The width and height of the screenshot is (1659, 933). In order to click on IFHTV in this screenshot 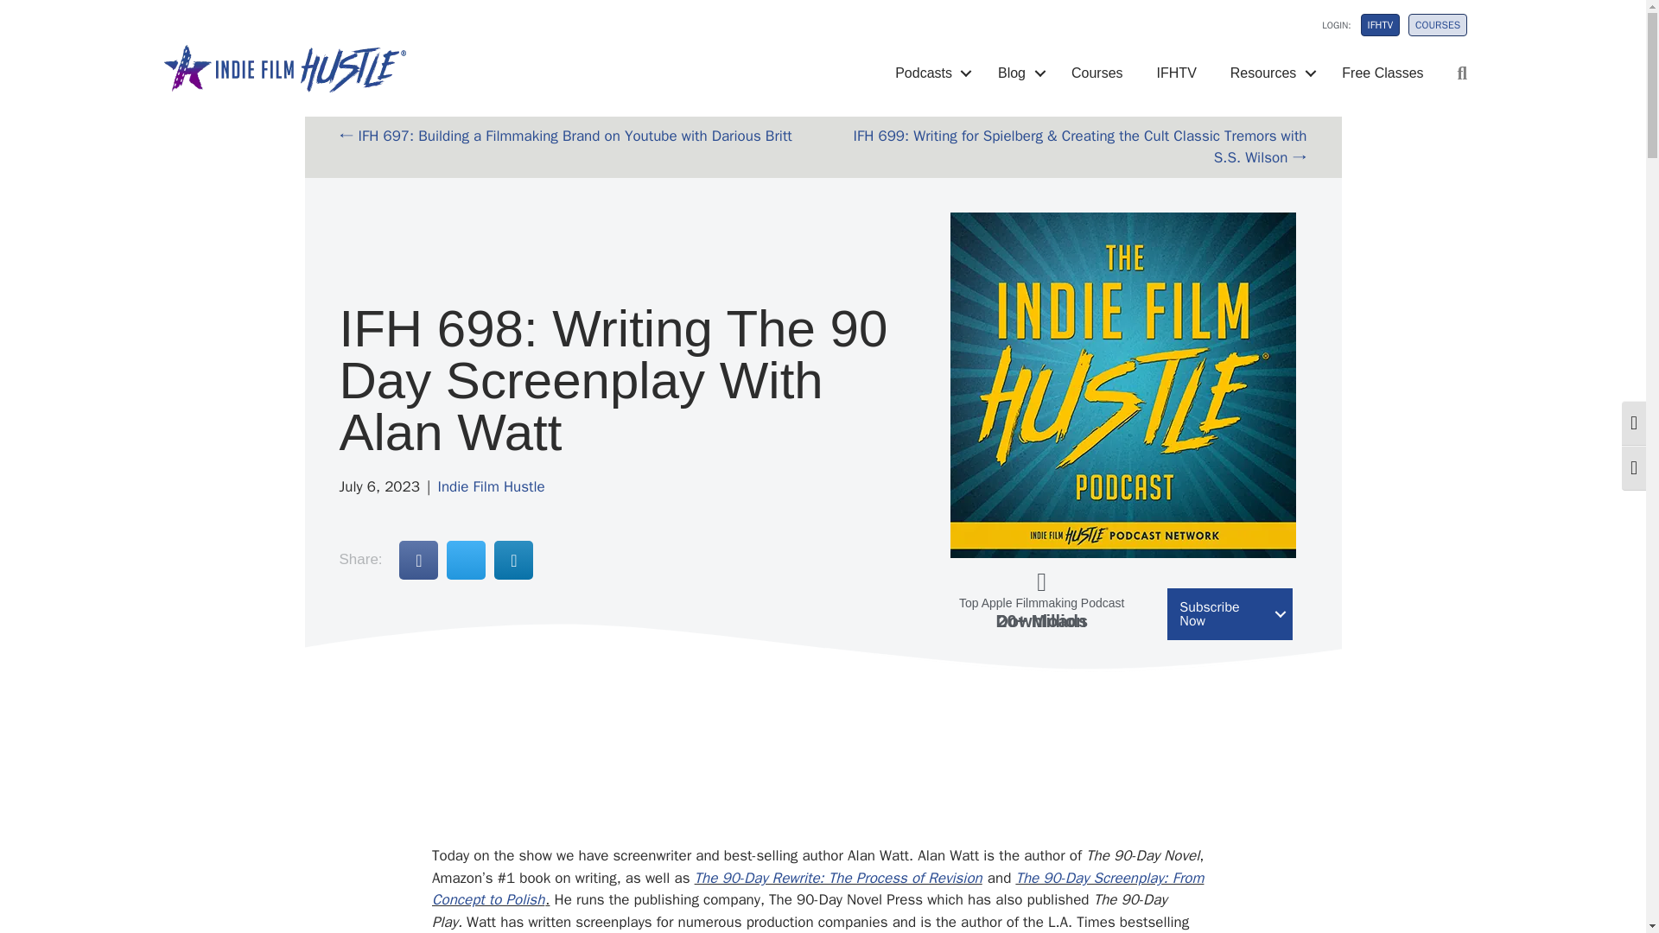, I will do `click(1380, 25)`.